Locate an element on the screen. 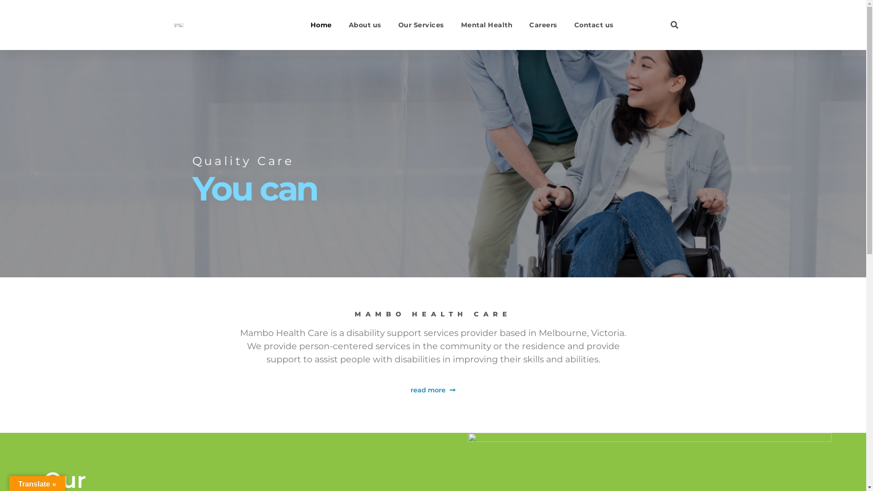  Home is located at coordinates (321, 25).